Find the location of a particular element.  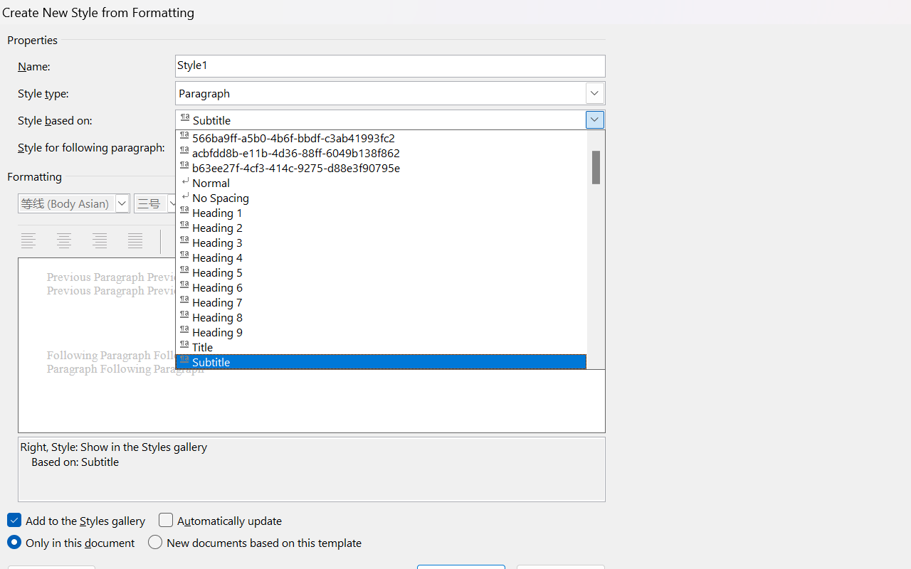

Heading 6 is located at coordinates (390, 286).